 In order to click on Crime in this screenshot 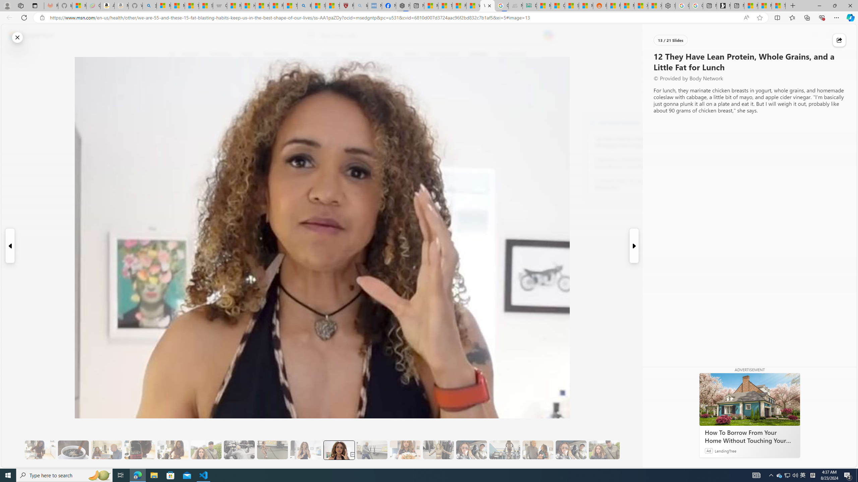, I will do `click(388, 55)`.